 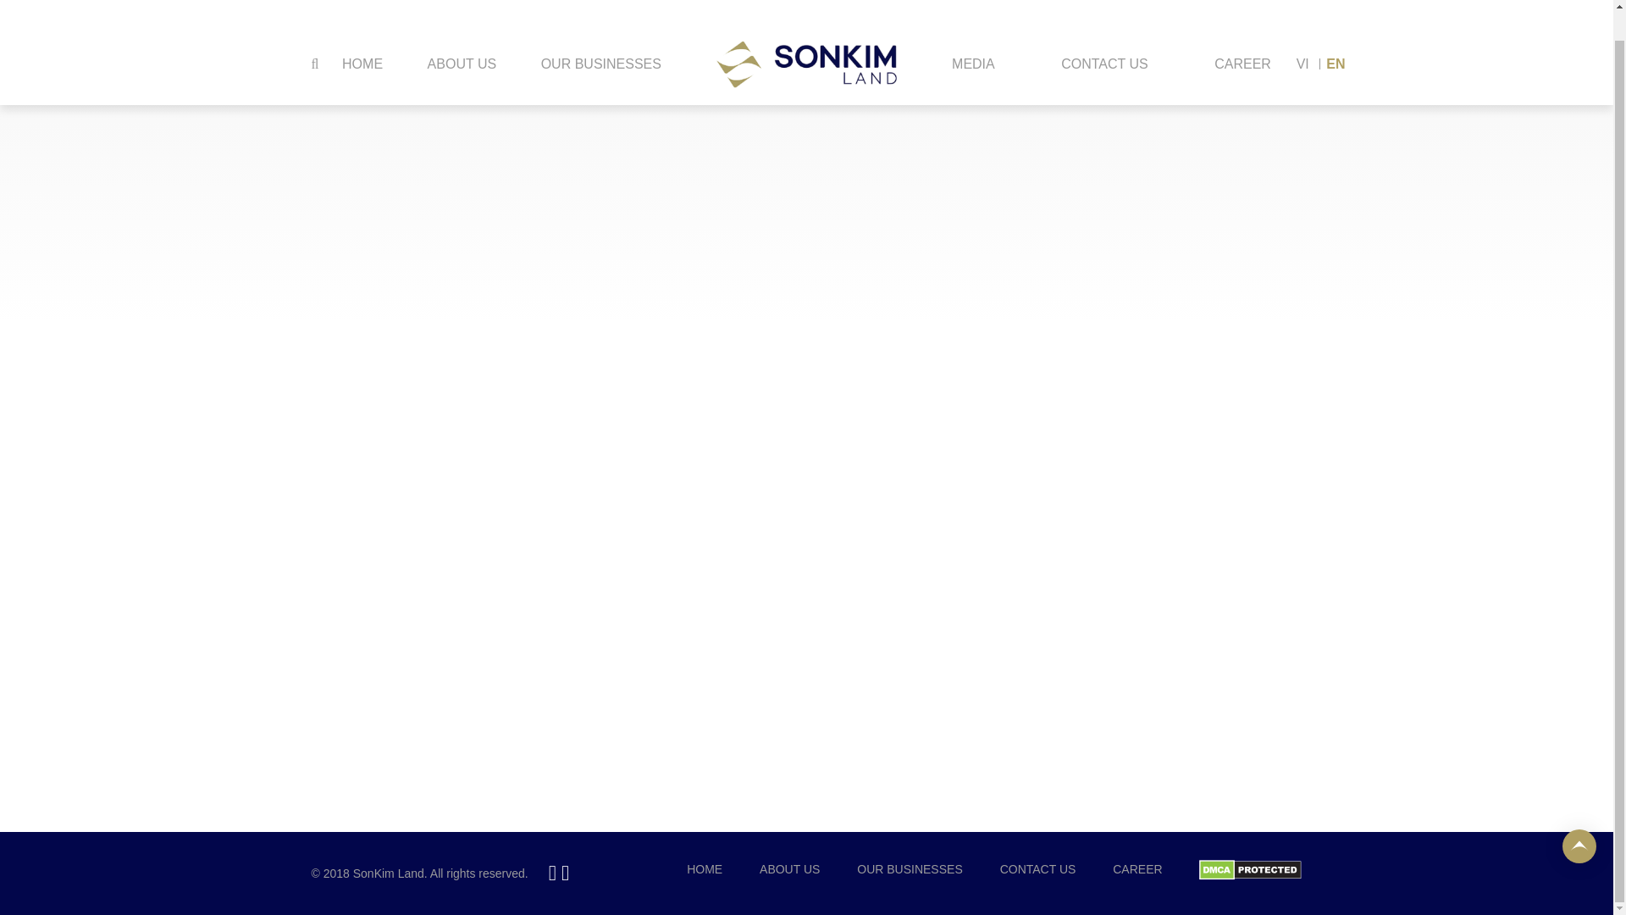 What do you see at coordinates (910, 869) in the screenshot?
I see `OUR BUSINESSES` at bounding box center [910, 869].